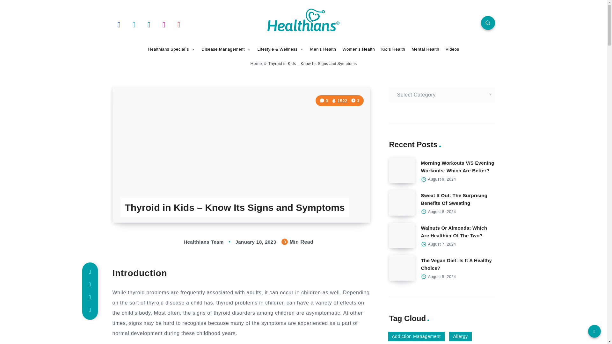 The image size is (612, 344). Describe the element at coordinates (324, 101) in the screenshot. I see `0 Comments` at that location.